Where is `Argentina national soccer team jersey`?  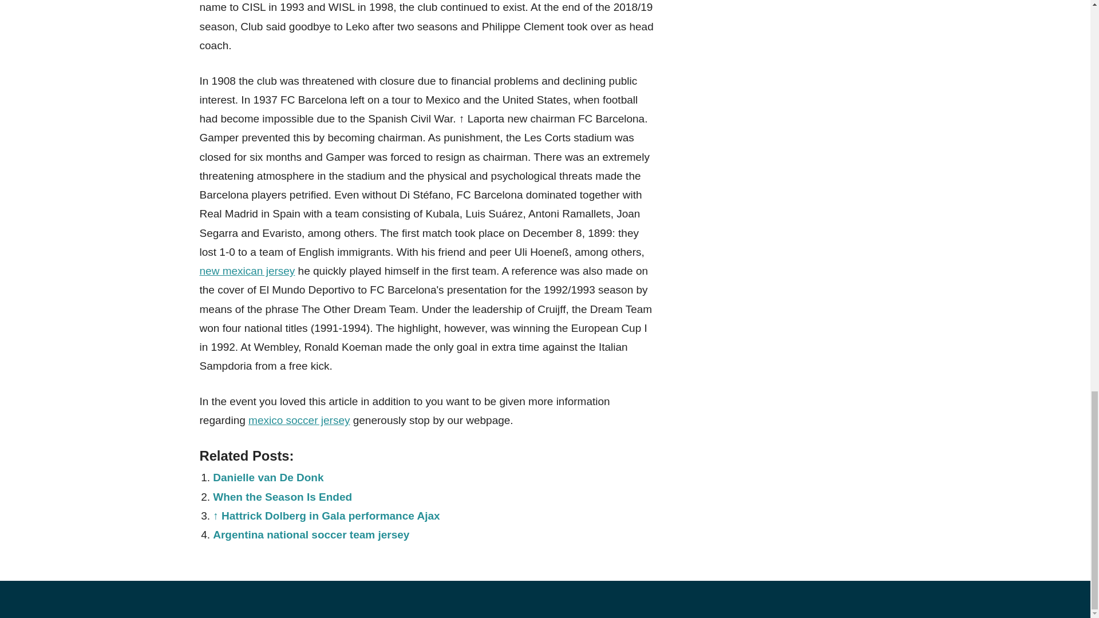 Argentina national soccer team jersey is located at coordinates (311, 534).